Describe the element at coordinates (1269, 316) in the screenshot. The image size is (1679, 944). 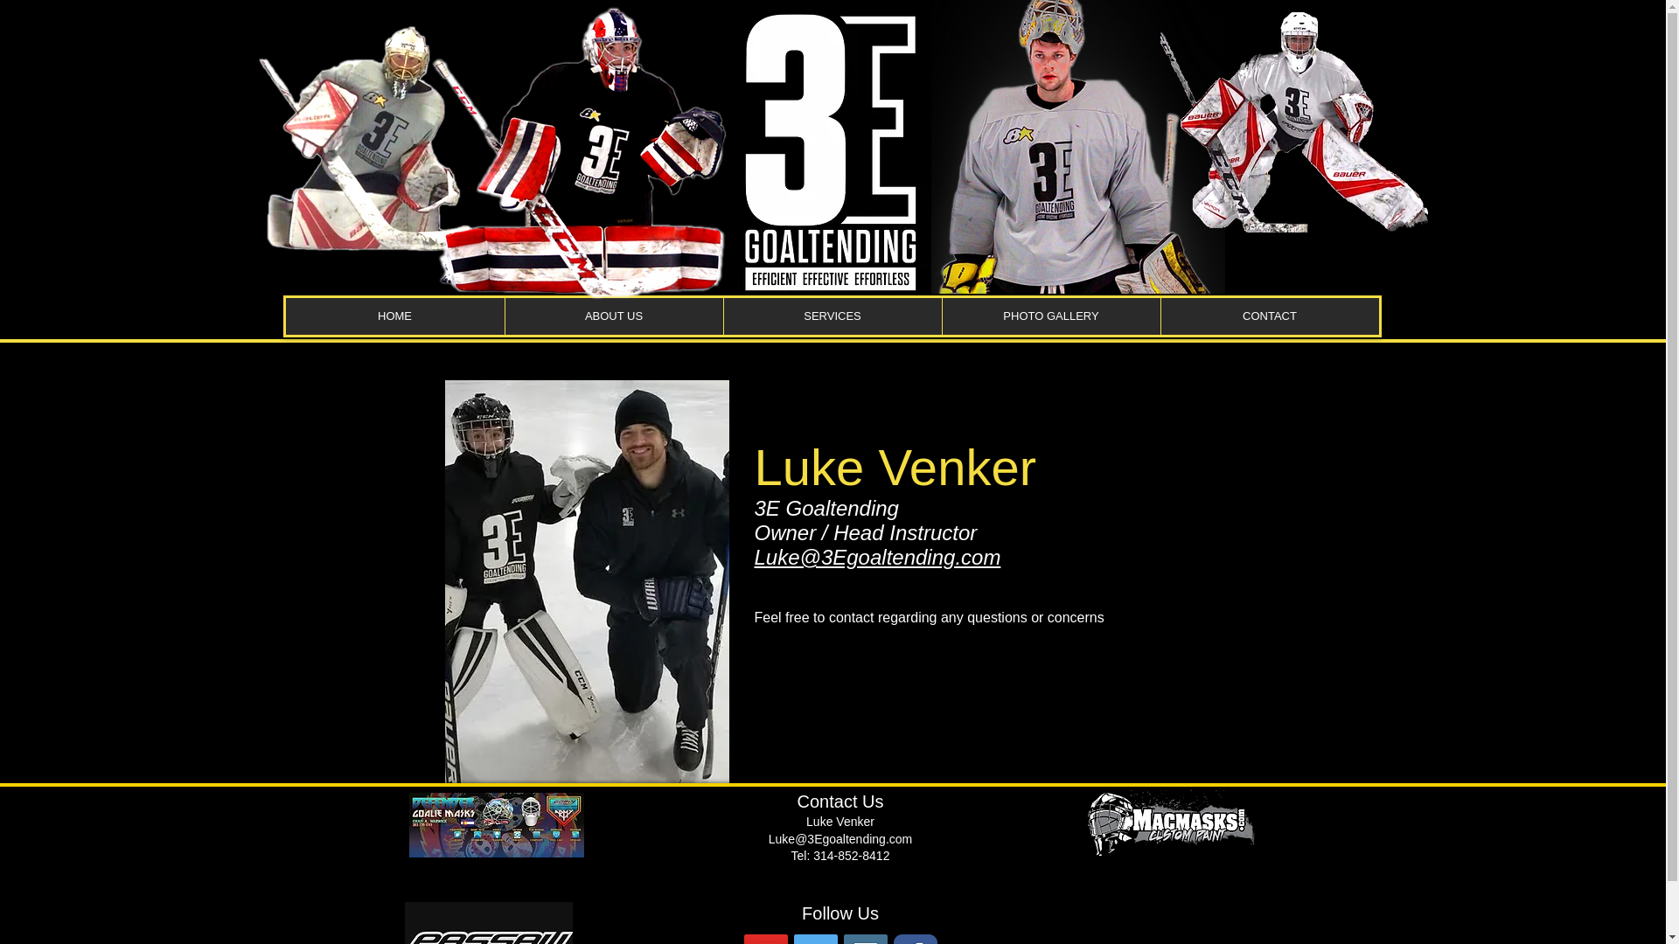
I see `CONTACT` at that location.